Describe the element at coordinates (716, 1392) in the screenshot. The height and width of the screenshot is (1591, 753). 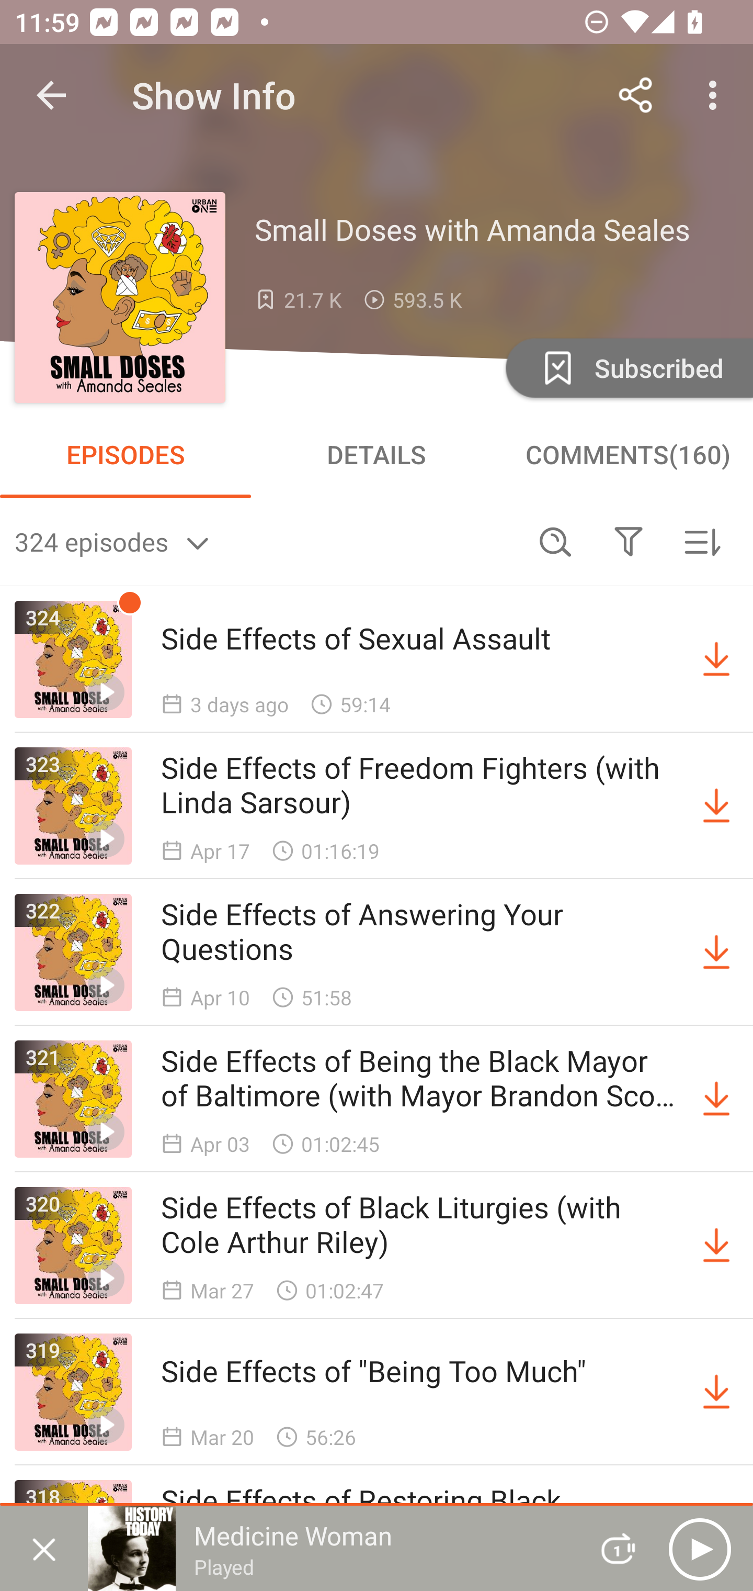
I see `Download` at that location.